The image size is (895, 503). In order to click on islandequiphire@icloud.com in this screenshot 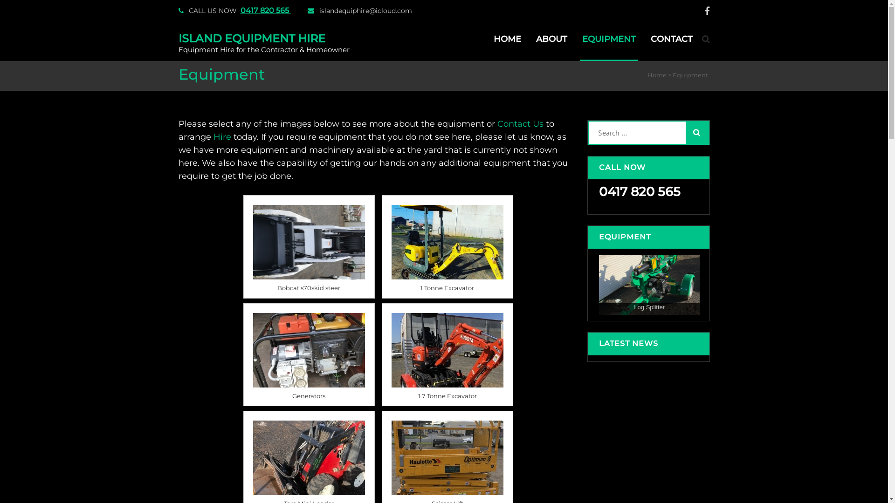, I will do `click(365, 11)`.